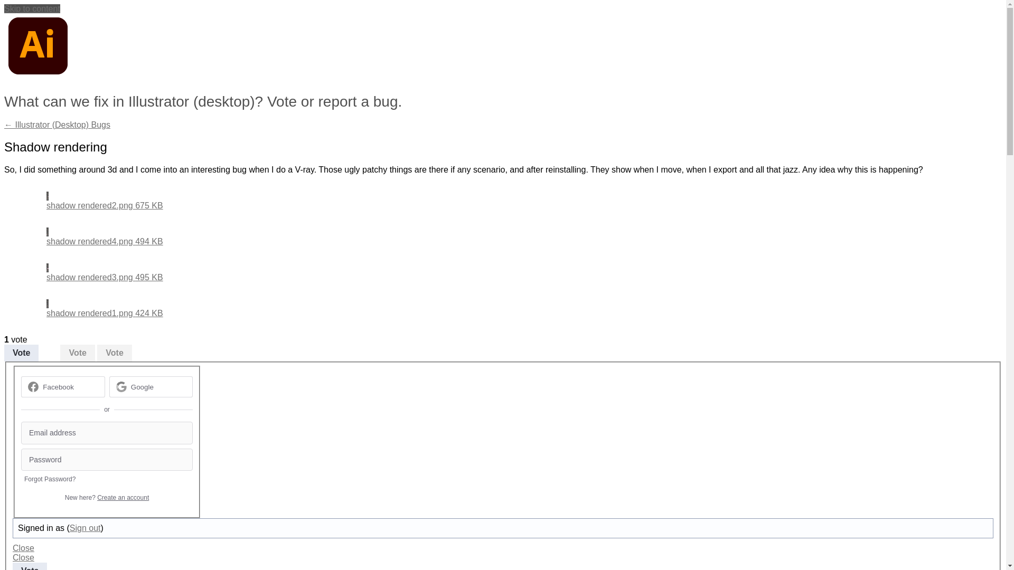 This screenshot has width=1014, height=570. Describe the element at coordinates (114, 353) in the screenshot. I see `Voting has closed` at that location.